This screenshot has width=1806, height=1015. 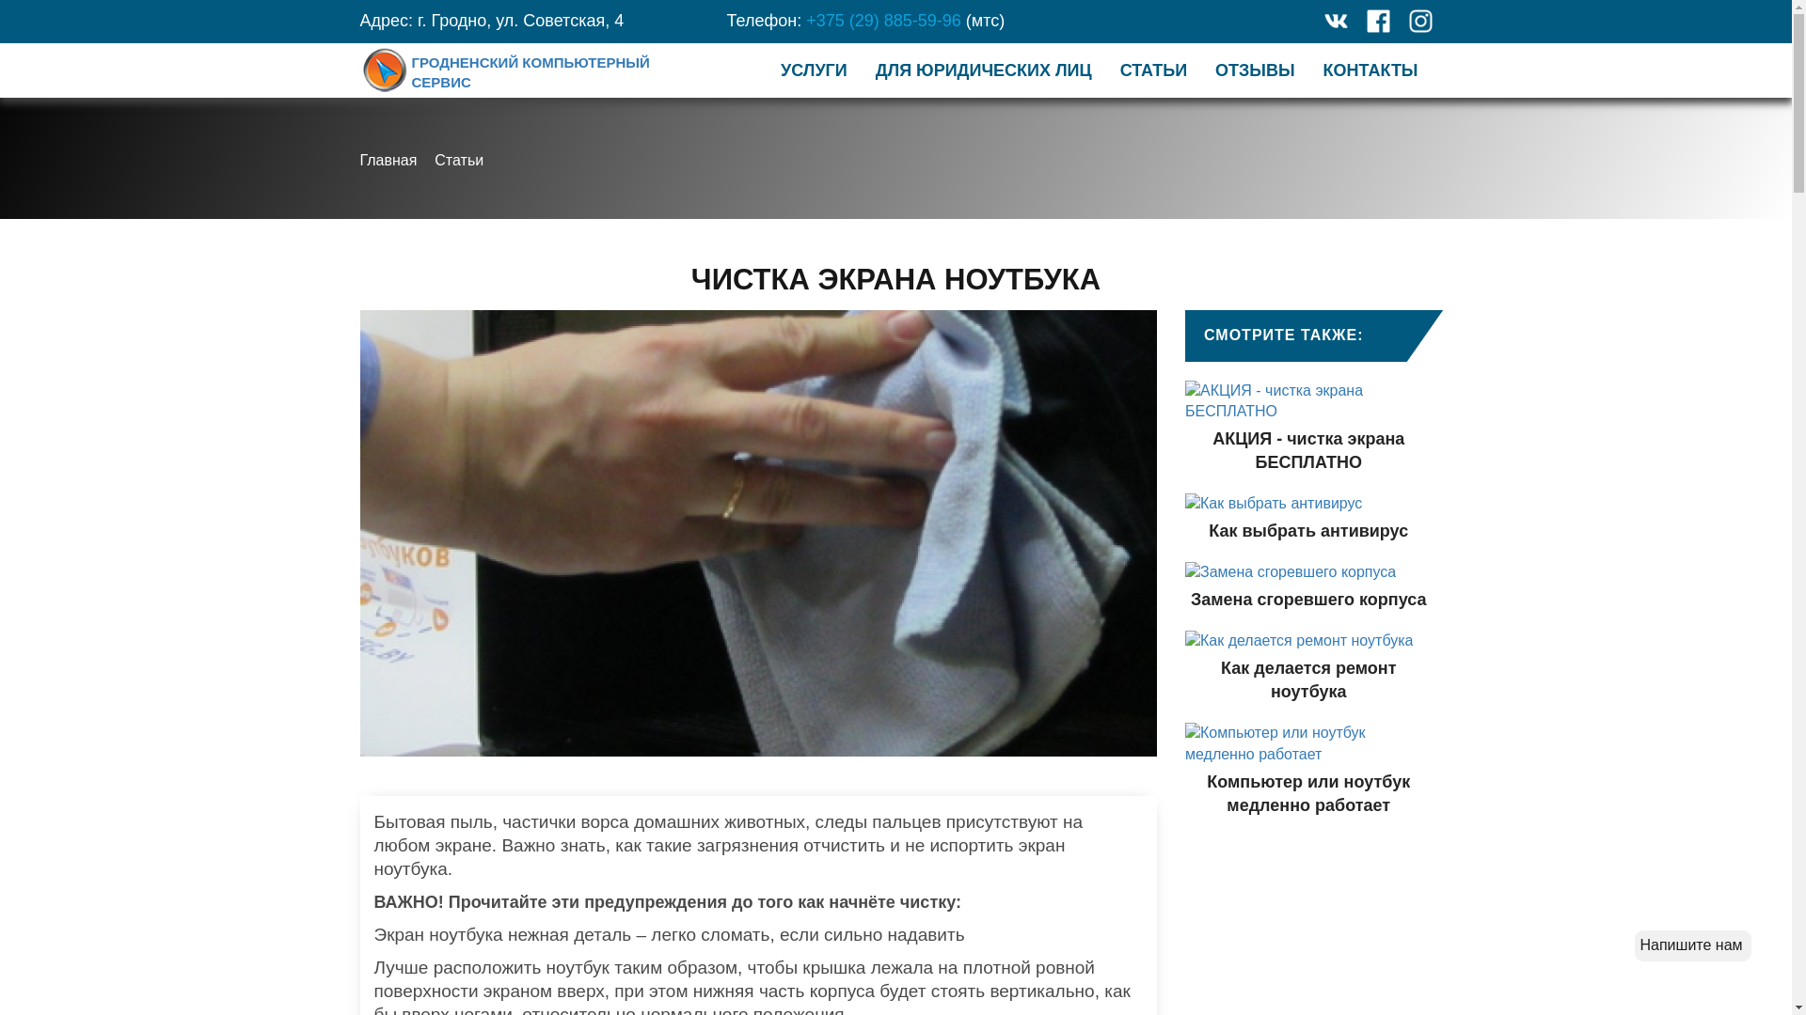 I want to click on instagram, so click(x=1420, y=21).